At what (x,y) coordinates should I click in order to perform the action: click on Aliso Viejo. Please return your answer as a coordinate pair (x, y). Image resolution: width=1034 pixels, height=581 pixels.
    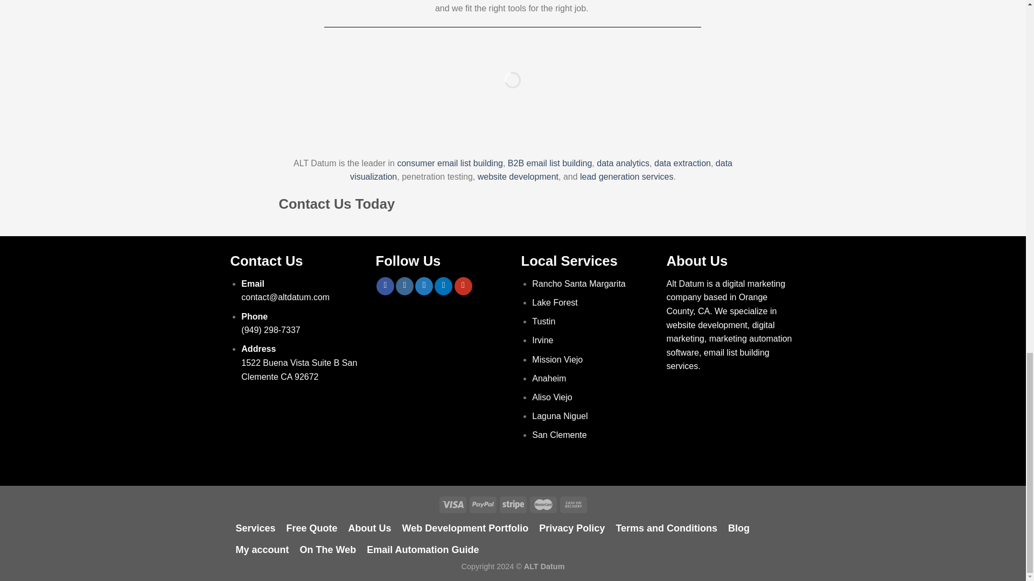
    Looking at the image, I should click on (551, 397).